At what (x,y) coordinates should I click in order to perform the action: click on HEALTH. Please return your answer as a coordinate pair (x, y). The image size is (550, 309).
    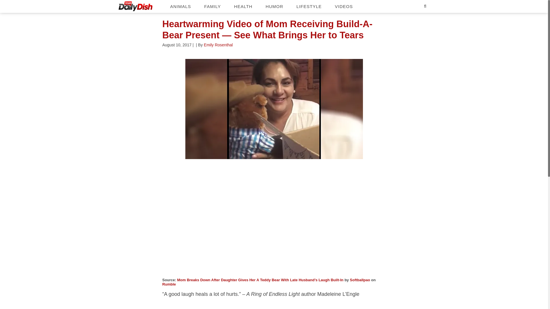
    Looking at the image, I should click on (243, 6).